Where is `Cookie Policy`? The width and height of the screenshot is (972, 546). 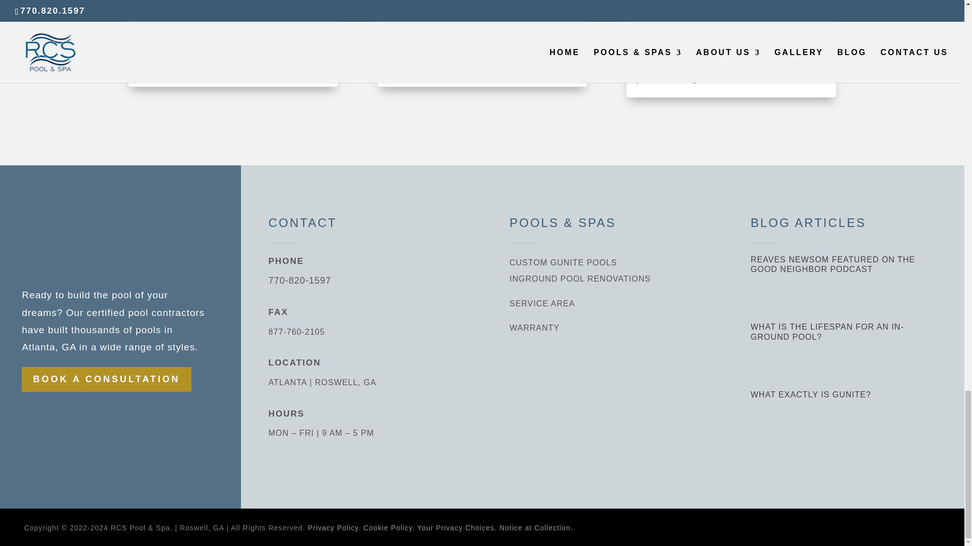
Cookie Policy is located at coordinates (389, 527).